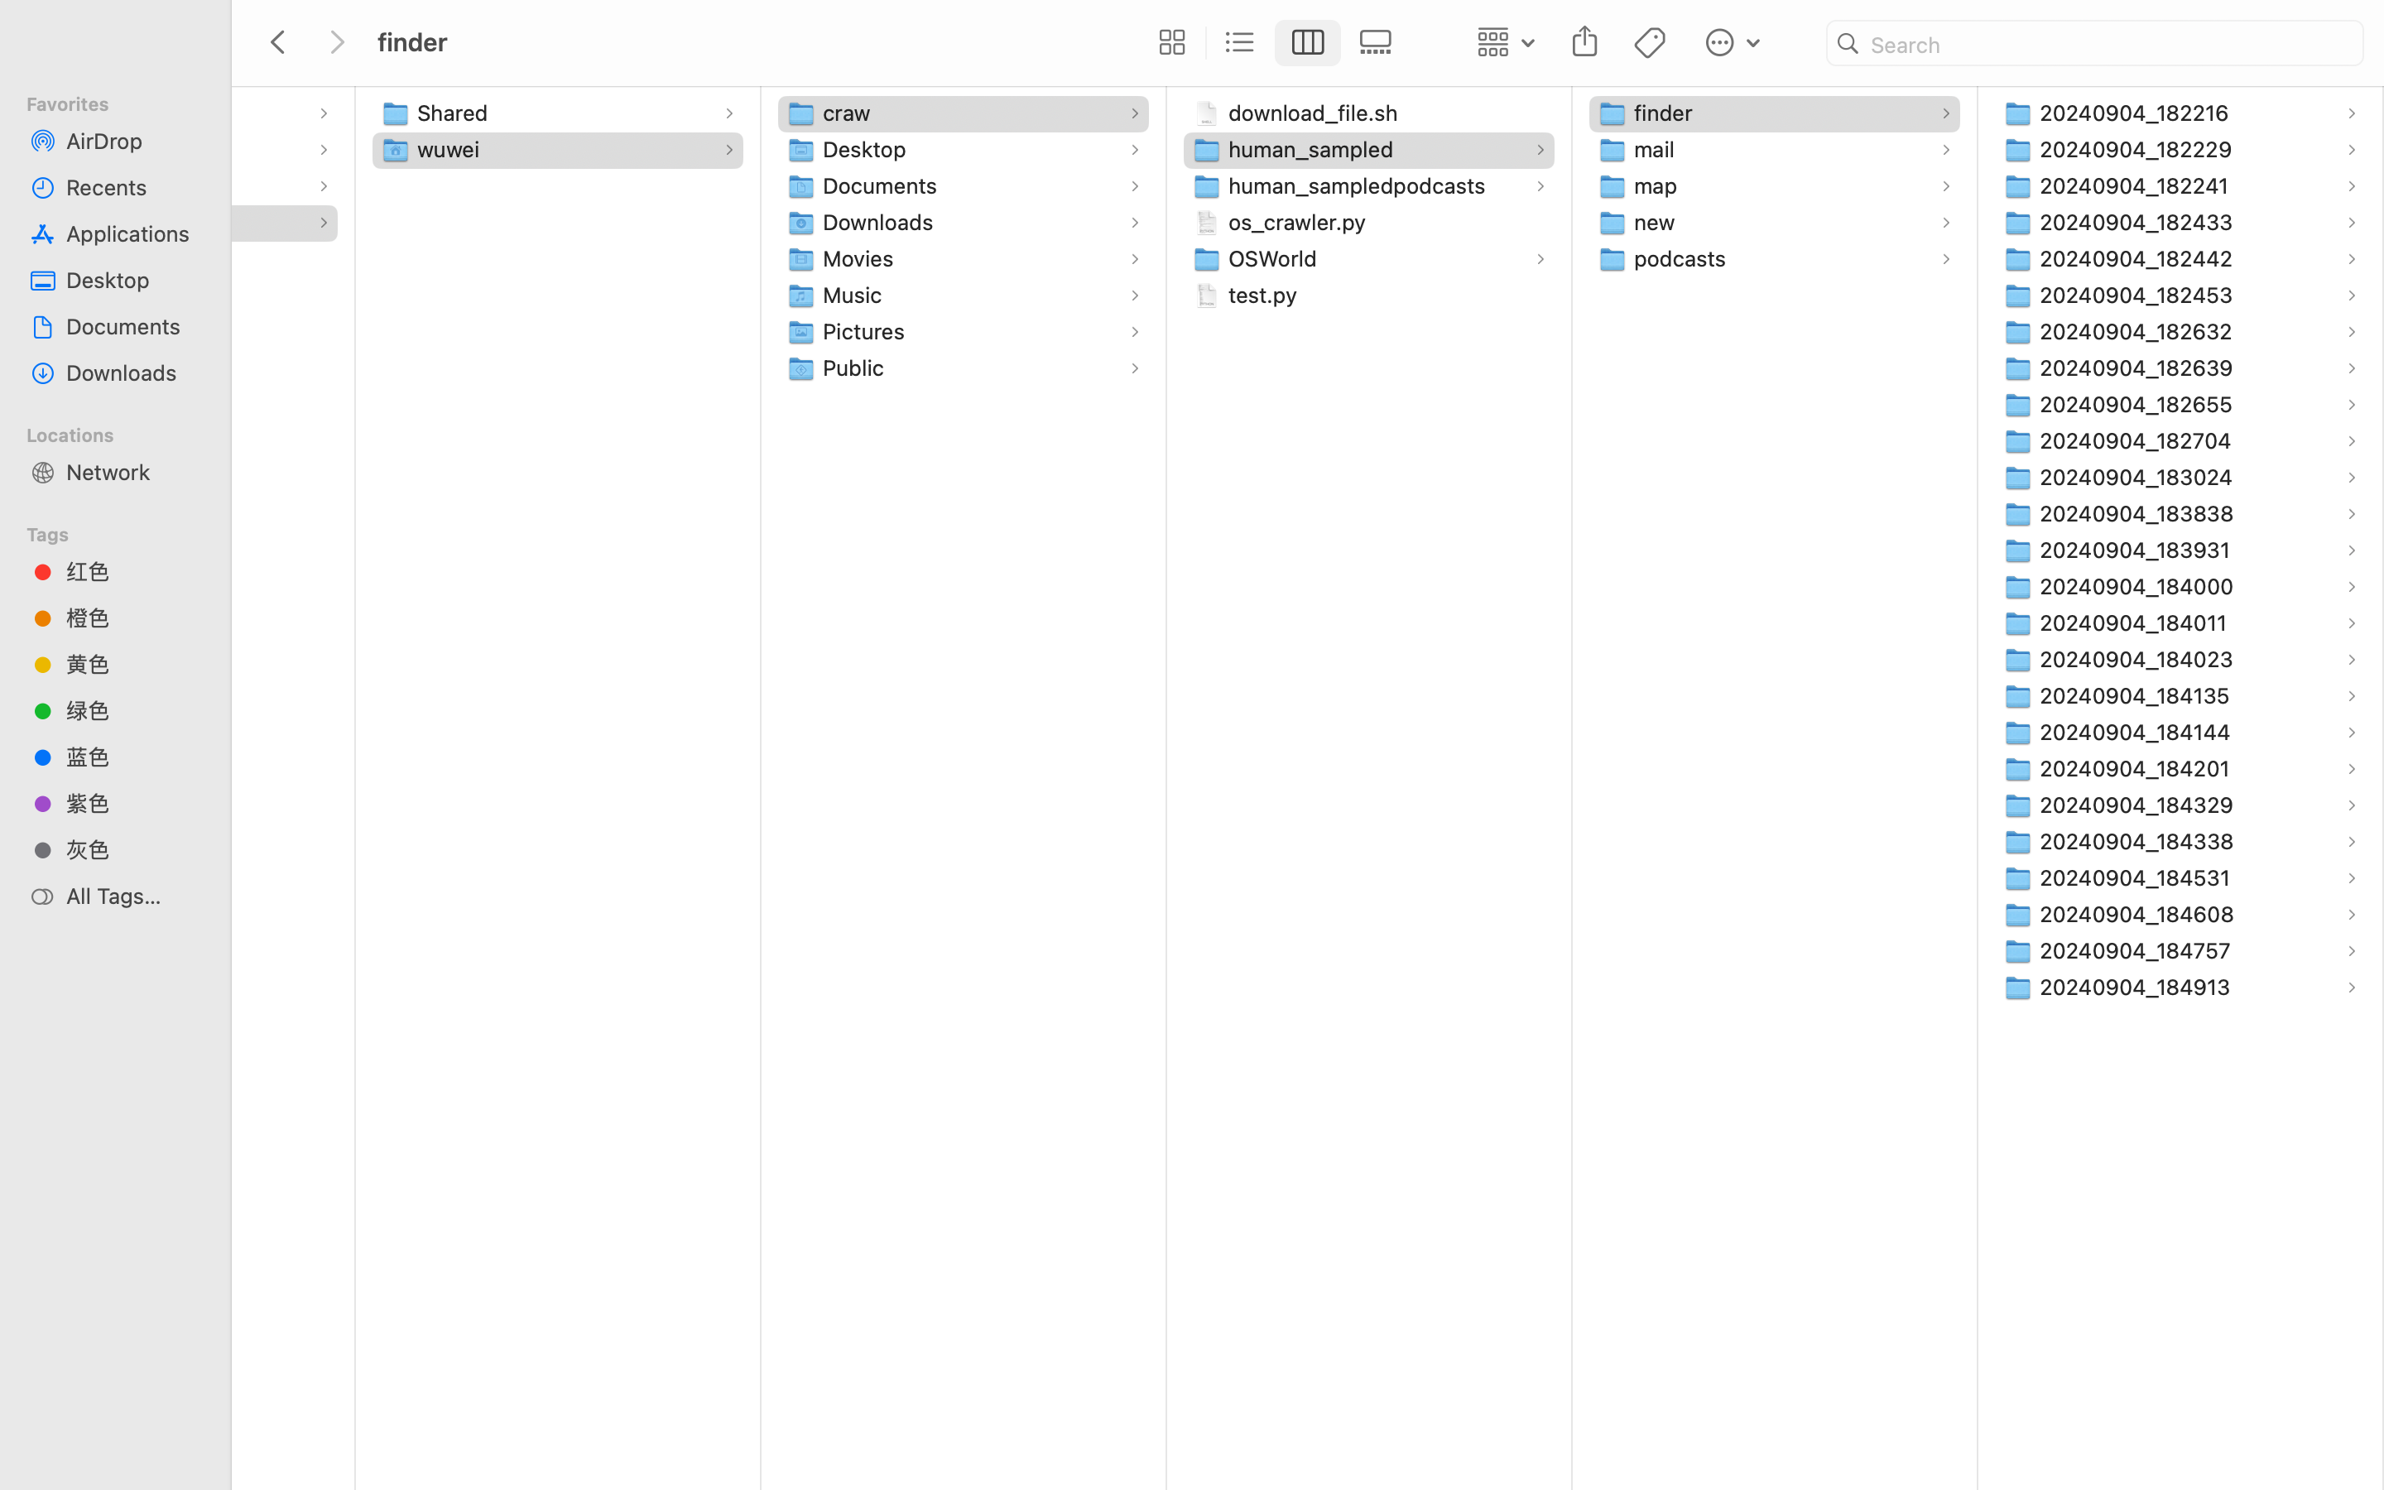 This screenshot has width=2384, height=1490. I want to click on 蓝色, so click(133, 757).